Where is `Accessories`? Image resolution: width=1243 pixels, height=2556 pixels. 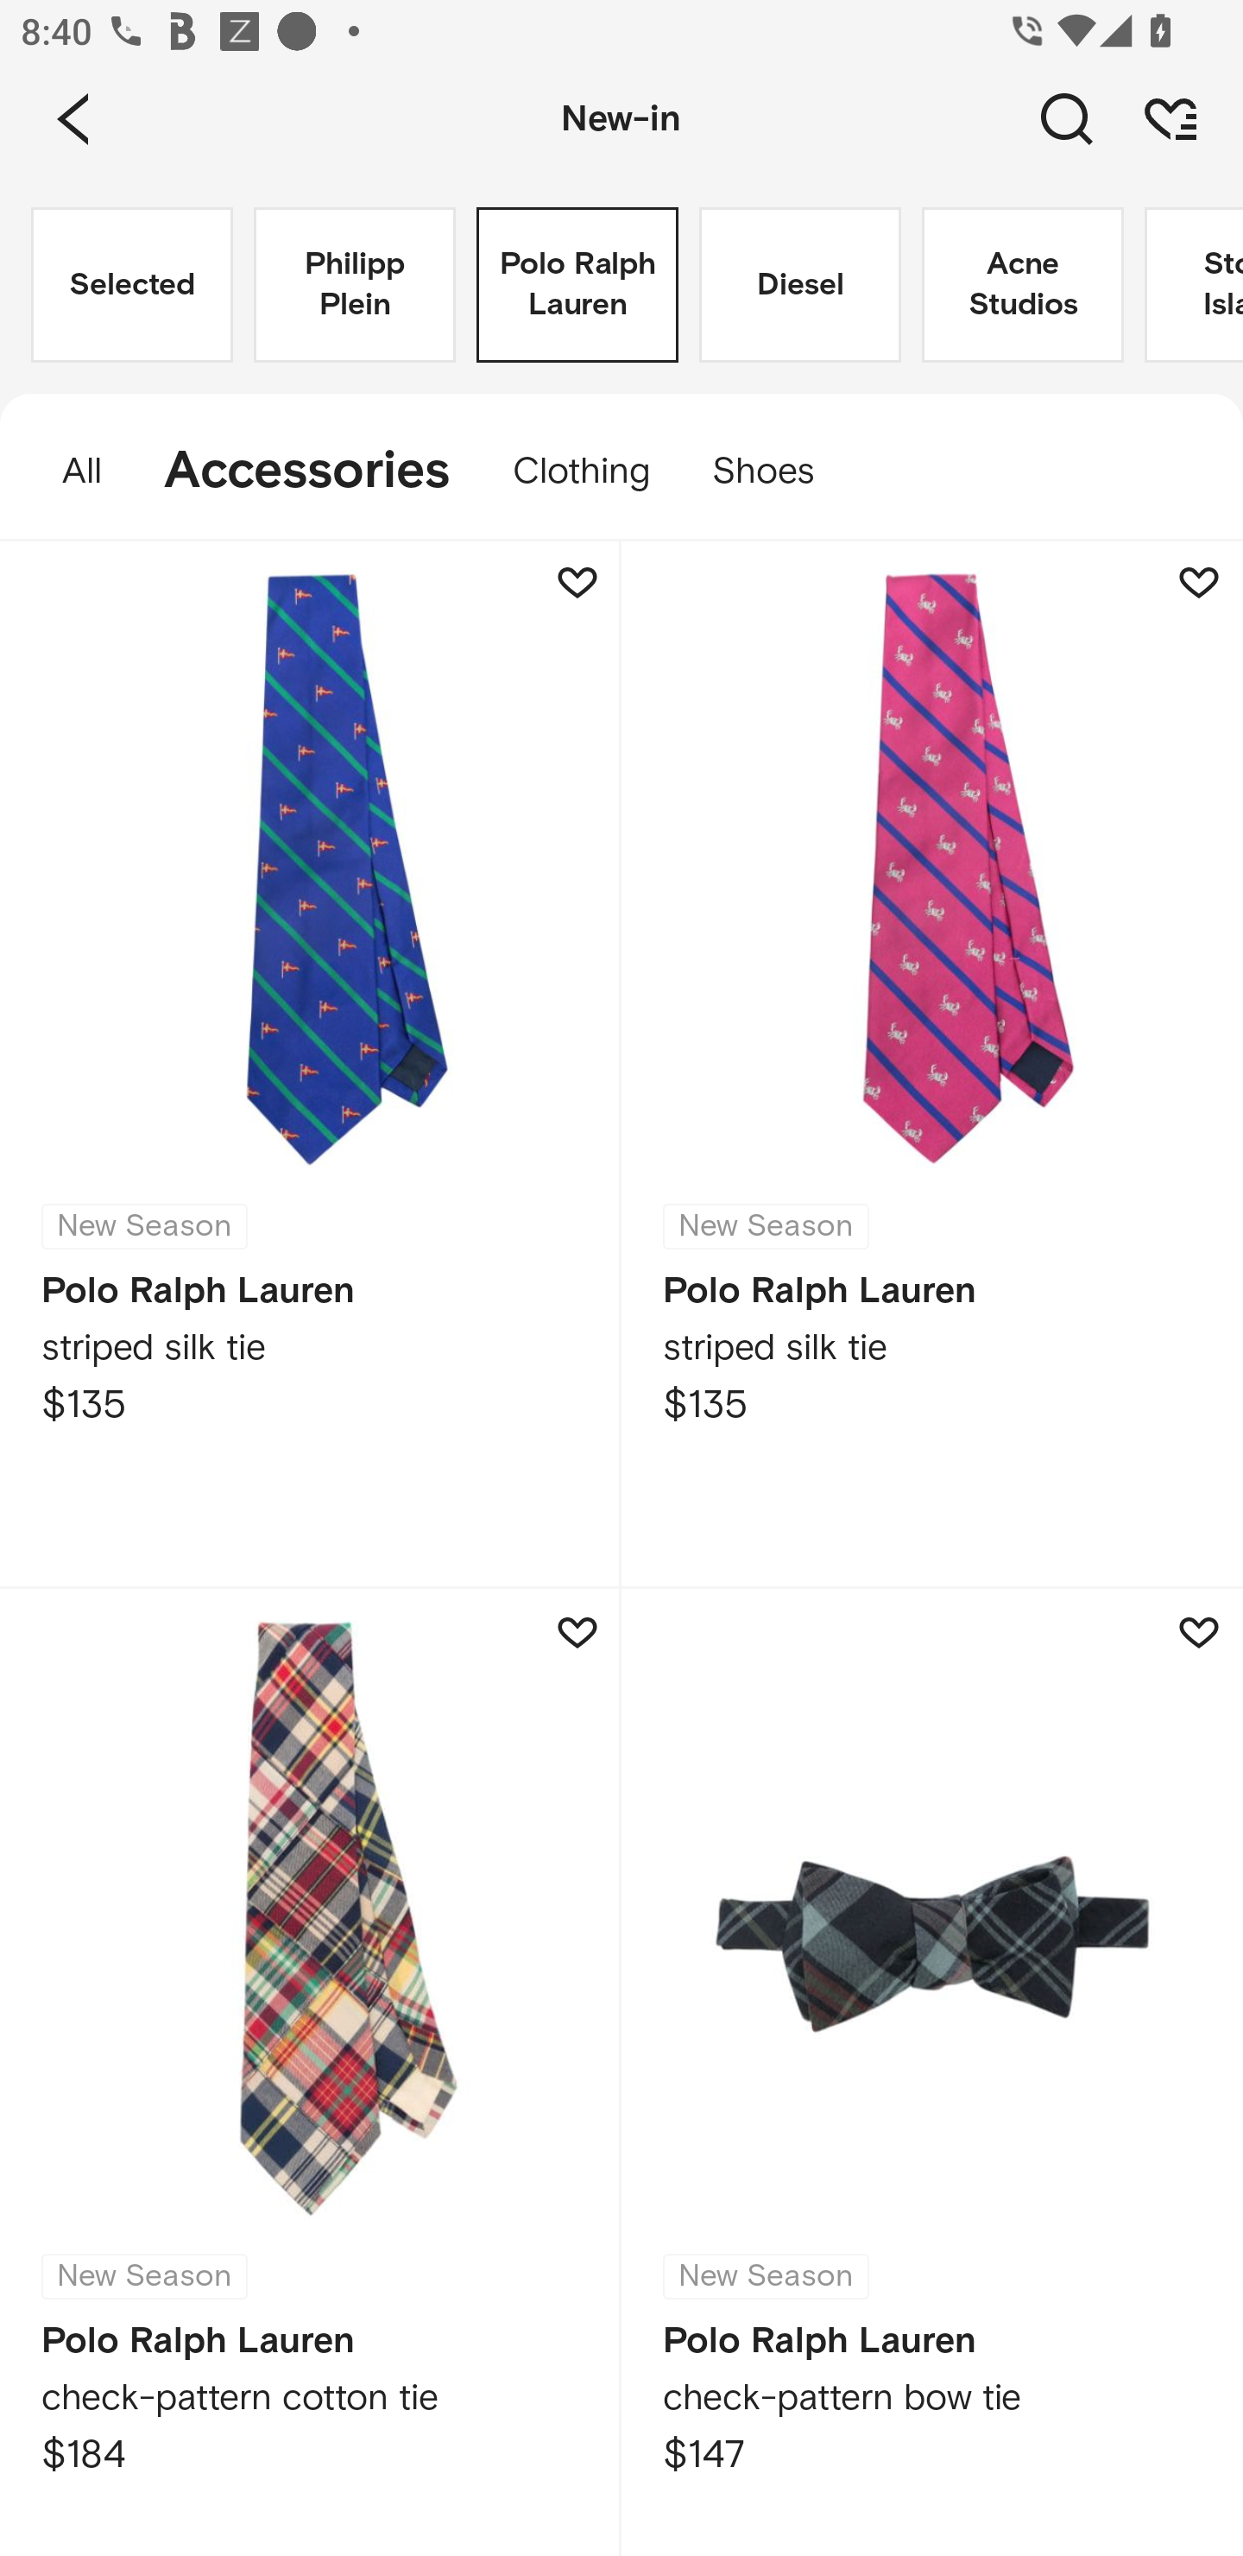 Accessories is located at coordinates (307, 471).